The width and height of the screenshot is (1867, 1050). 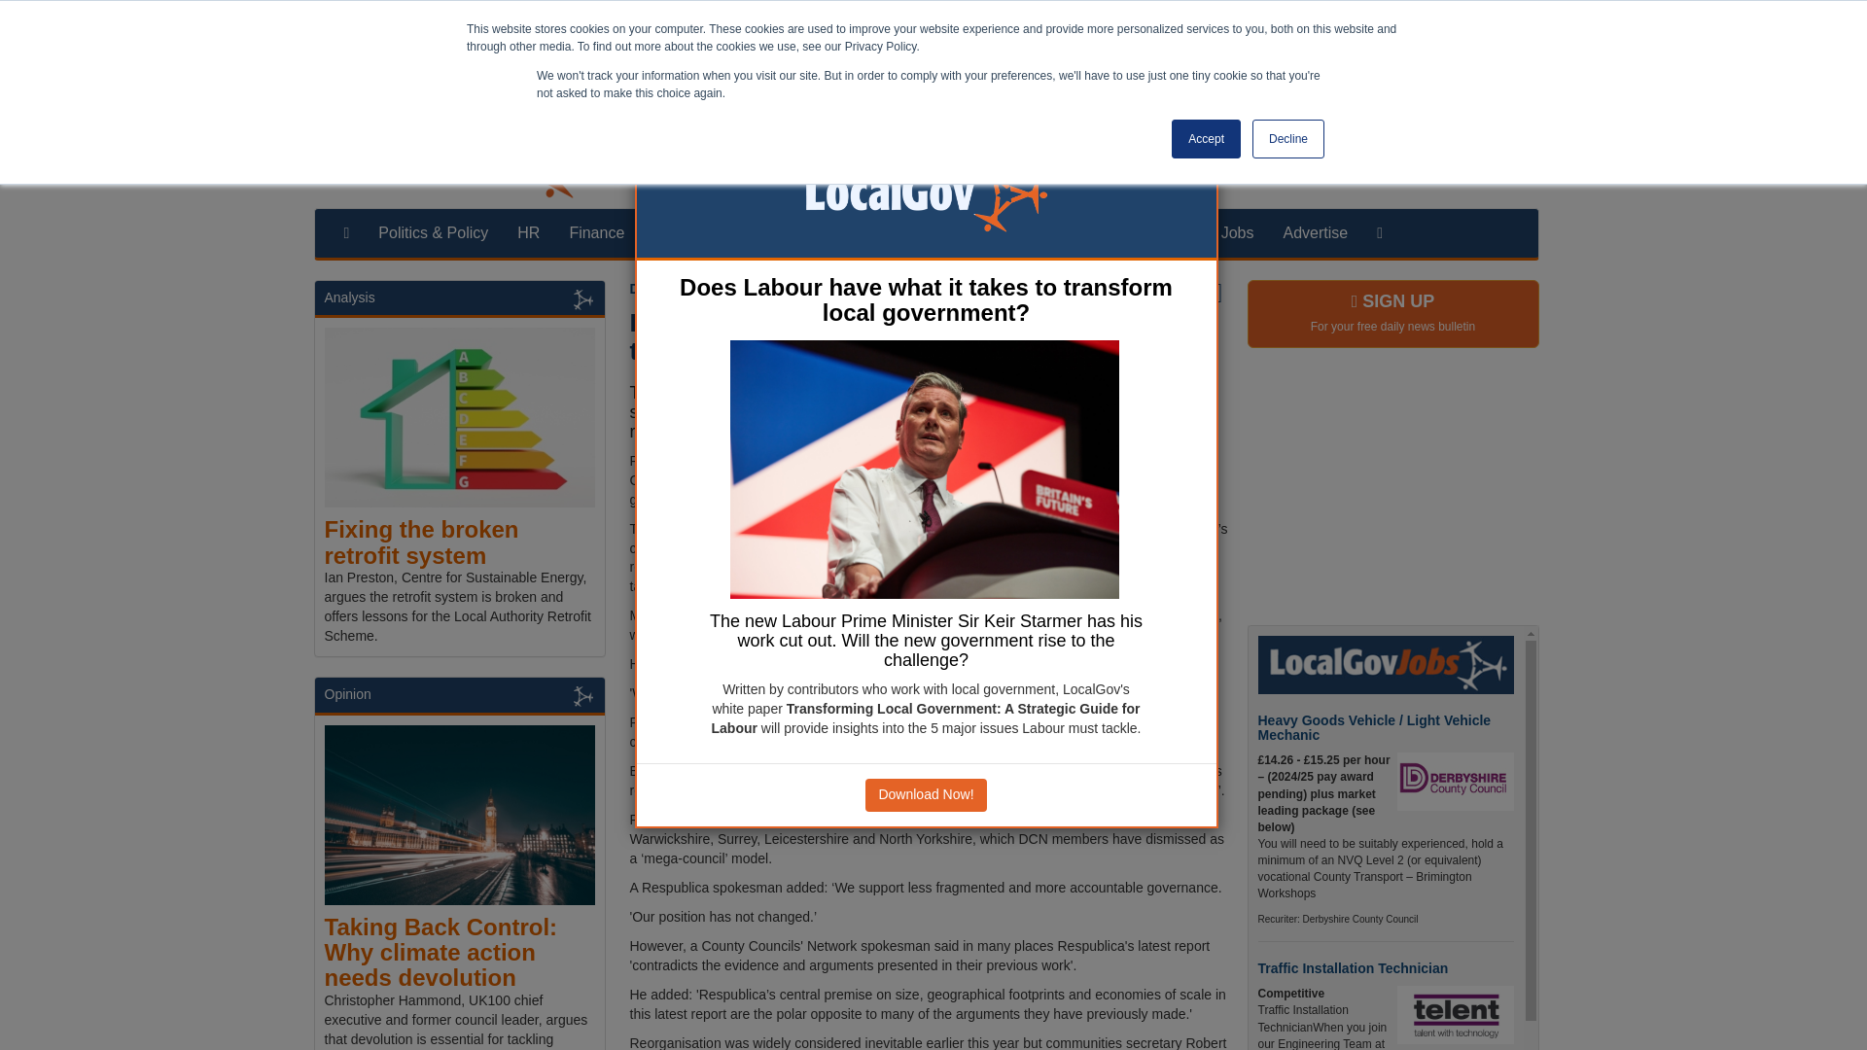 What do you see at coordinates (1161, 232) in the screenshot?
I see `Products` at bounding box center [1161, 232].